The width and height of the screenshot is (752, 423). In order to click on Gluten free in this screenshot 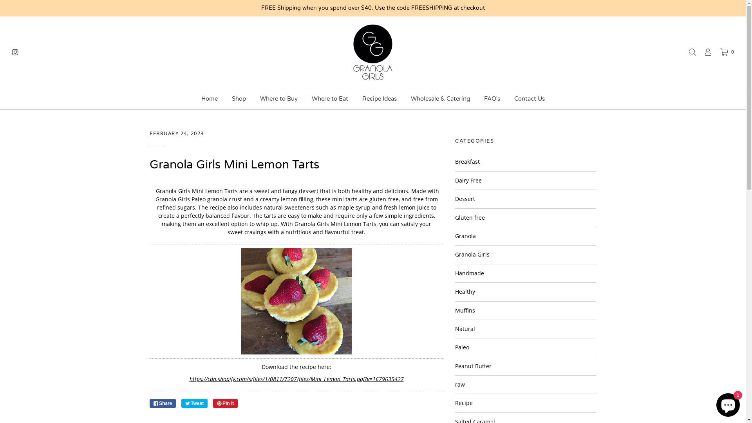, I will do `click(470, 218)`.